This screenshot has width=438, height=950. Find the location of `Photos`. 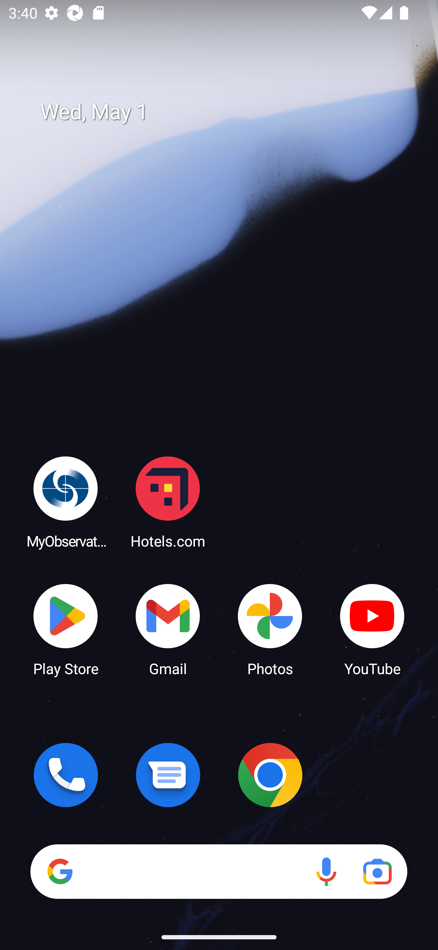

Photos is located at coordinates (270, 629).